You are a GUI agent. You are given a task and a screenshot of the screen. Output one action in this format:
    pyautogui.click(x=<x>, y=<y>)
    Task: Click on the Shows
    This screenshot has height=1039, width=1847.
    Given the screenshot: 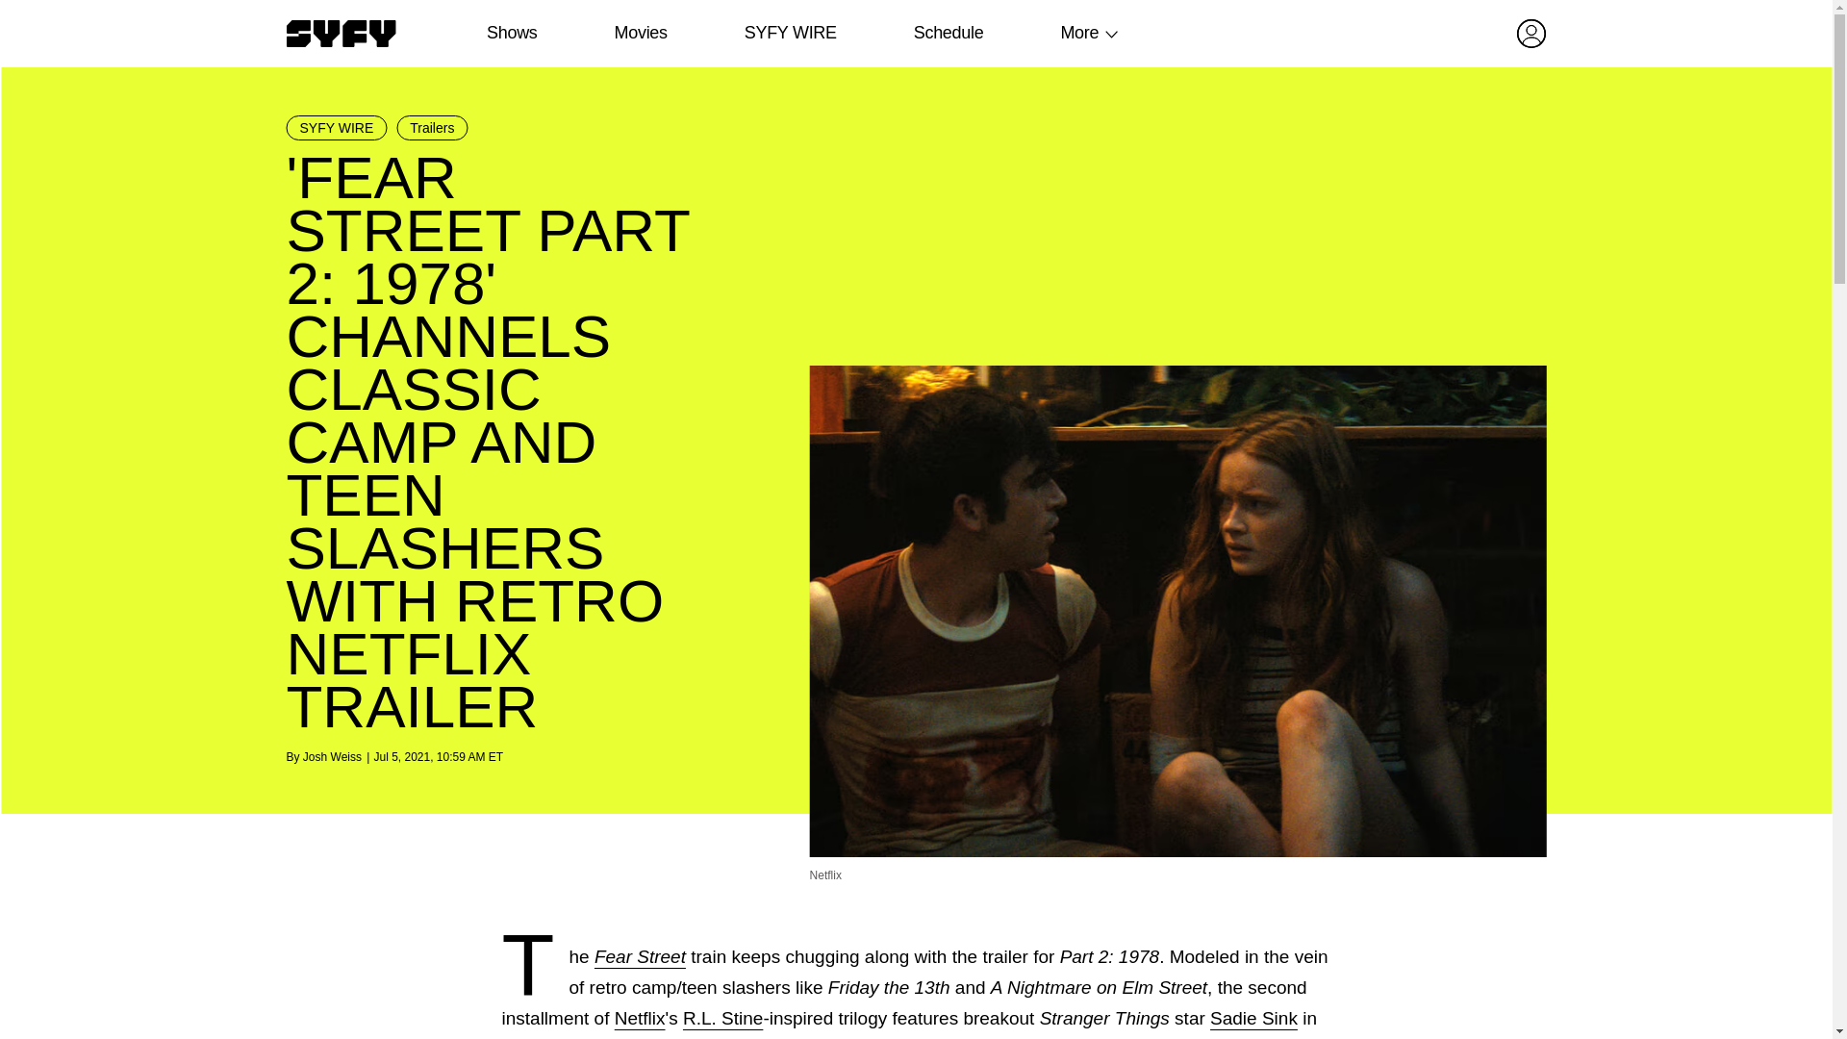 What is the action you would take?
    pyautogui.click(x=512, y=33)
    